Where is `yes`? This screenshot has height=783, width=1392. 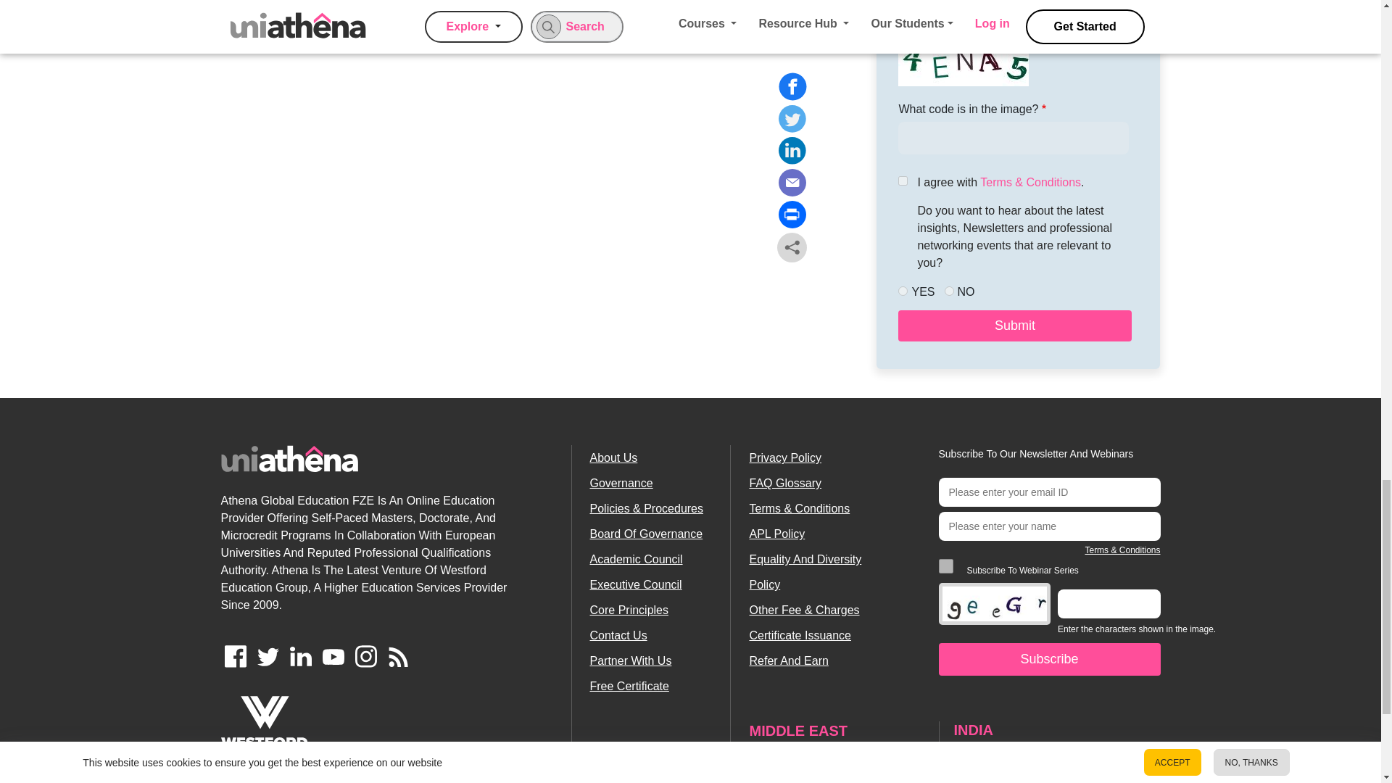 yes is located at coordinates (902, 291).